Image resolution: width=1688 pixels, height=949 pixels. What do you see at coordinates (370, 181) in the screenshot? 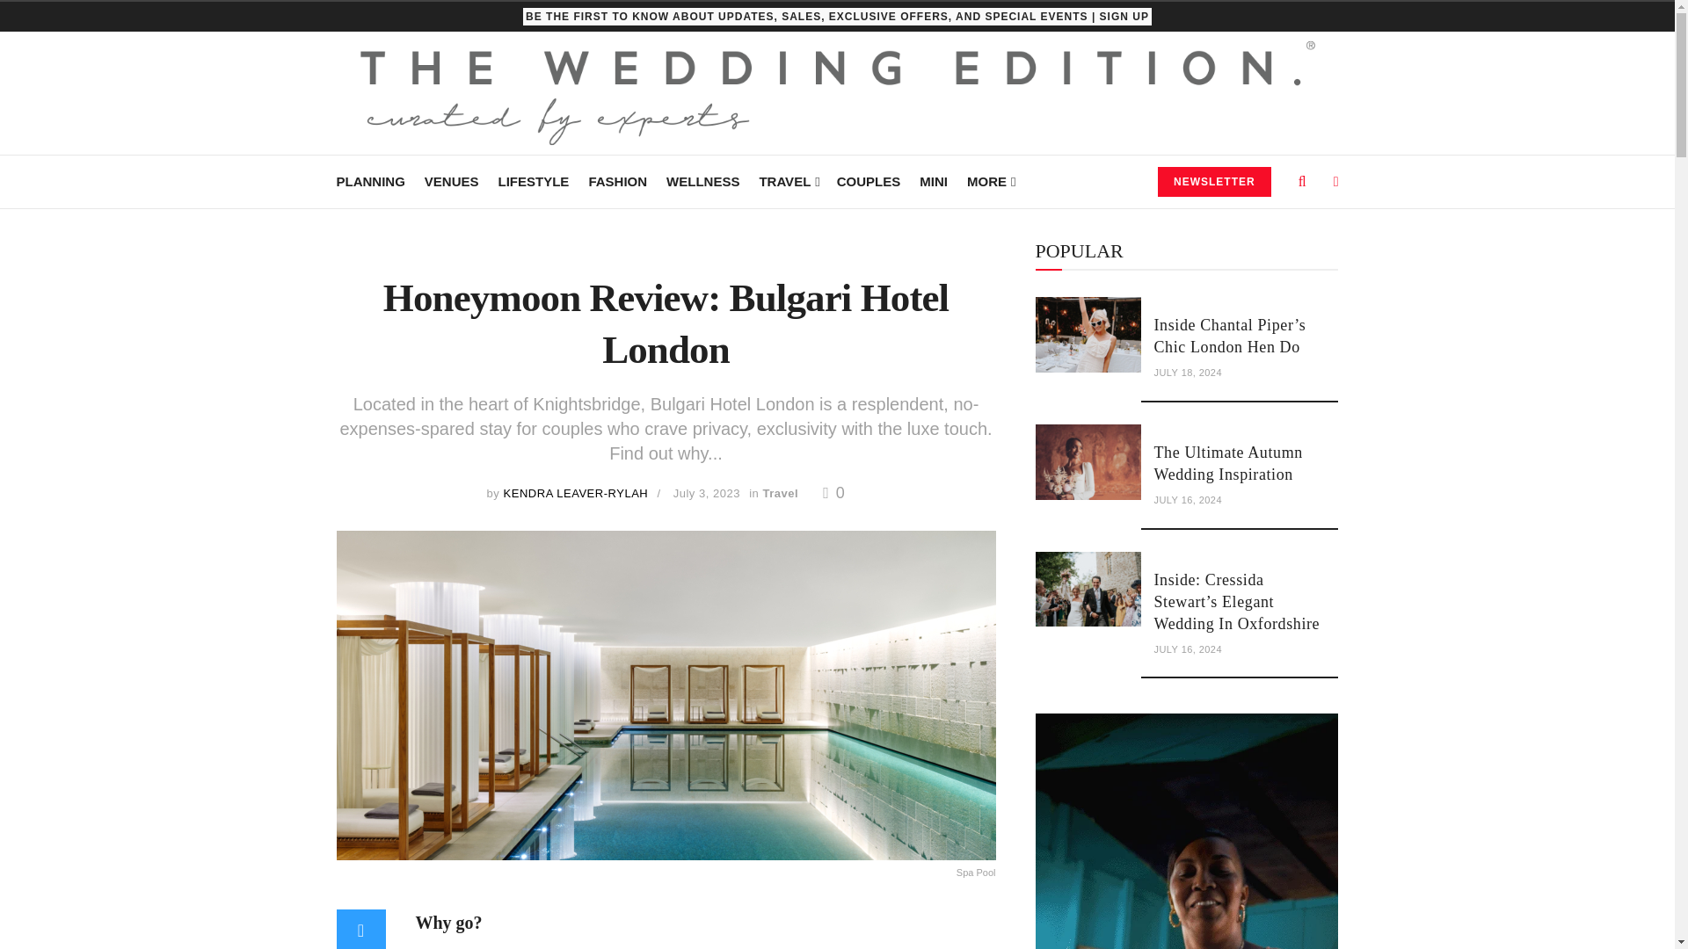
I see `PLANNING` at bounding box center [370, 181].